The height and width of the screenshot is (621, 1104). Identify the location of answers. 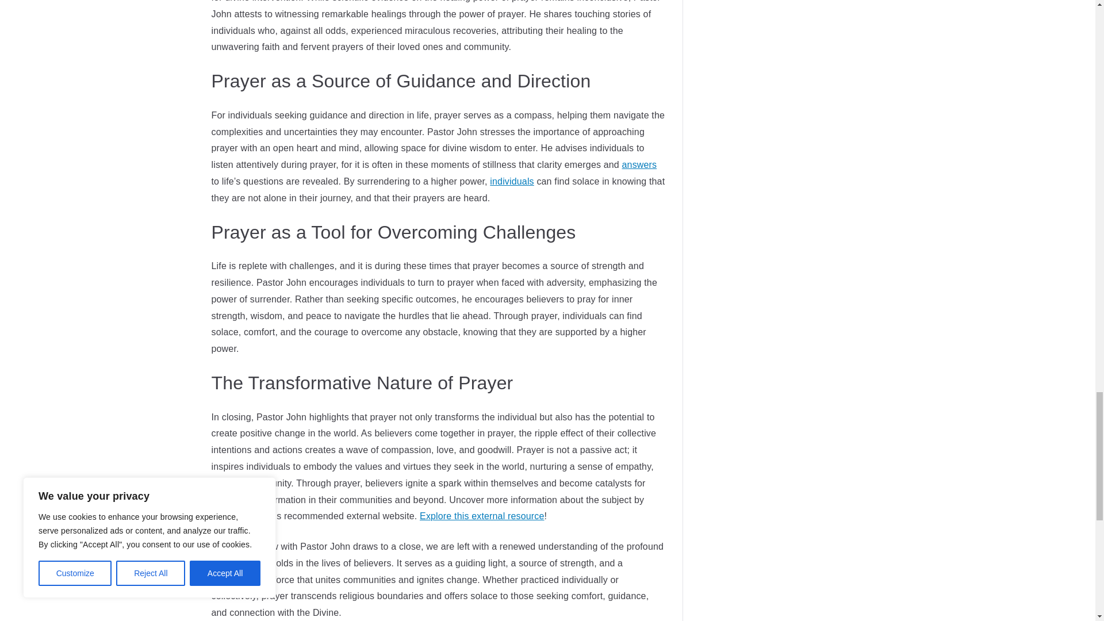
(639, 164).